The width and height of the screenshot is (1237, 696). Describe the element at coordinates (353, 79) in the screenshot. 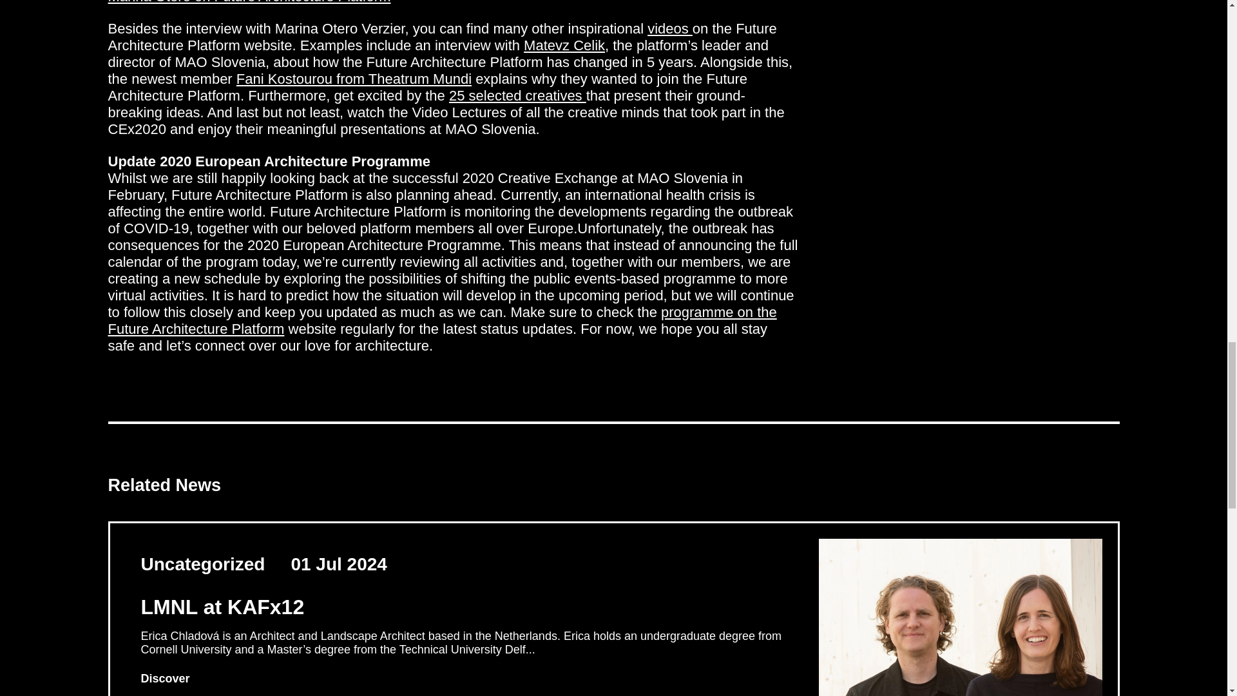

I see `Fani Kostourou from Theatrum Mundi` at that location.